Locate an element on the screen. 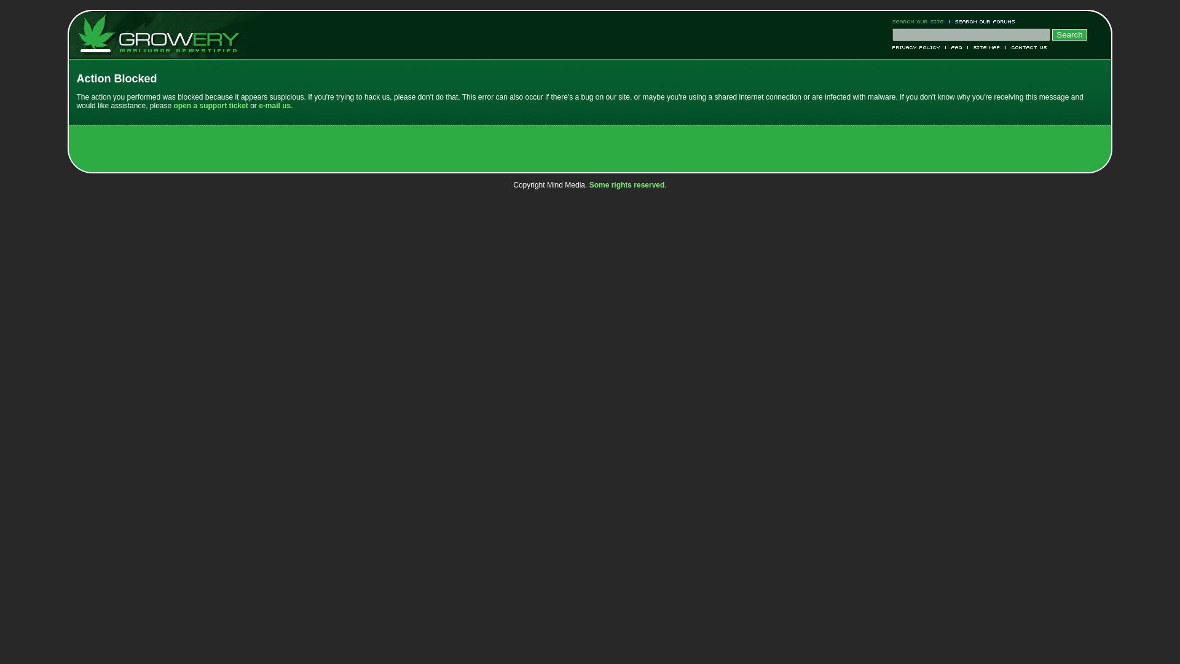 The width and height of the screenshot is (1180, 664). Site Map is located at coordinates (987, 47).